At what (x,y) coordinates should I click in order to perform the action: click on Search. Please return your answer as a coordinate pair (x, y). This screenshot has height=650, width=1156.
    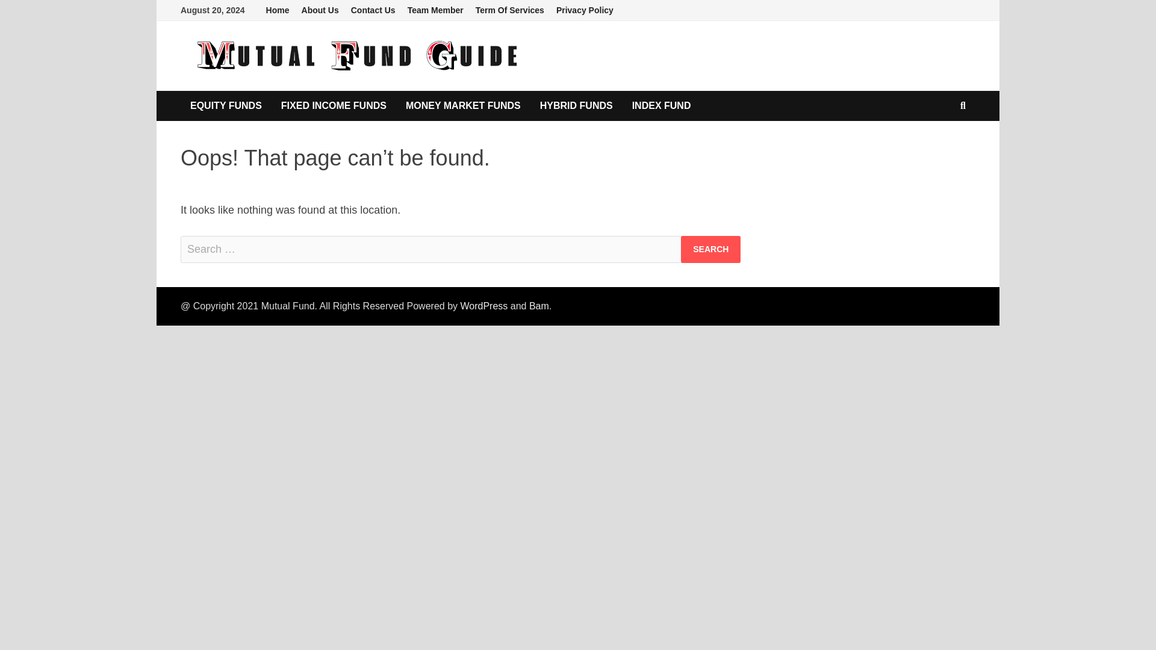
    Looking at the image, I should click on (710, 249).